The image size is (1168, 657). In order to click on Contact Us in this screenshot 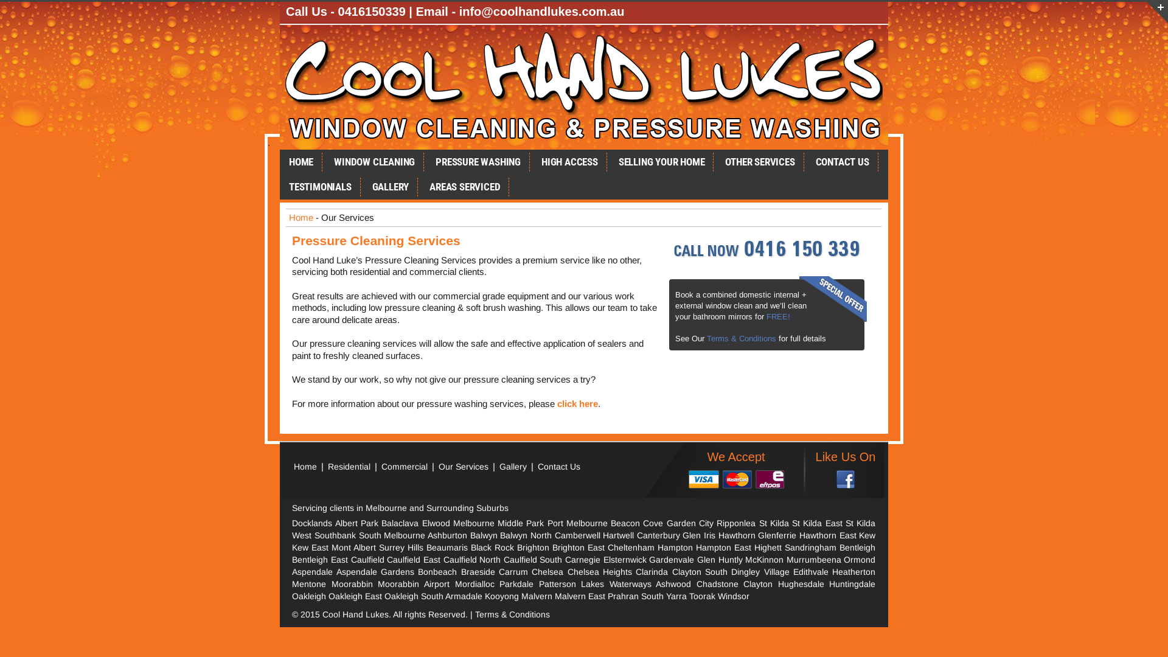, I will do `click(559, 466)`.